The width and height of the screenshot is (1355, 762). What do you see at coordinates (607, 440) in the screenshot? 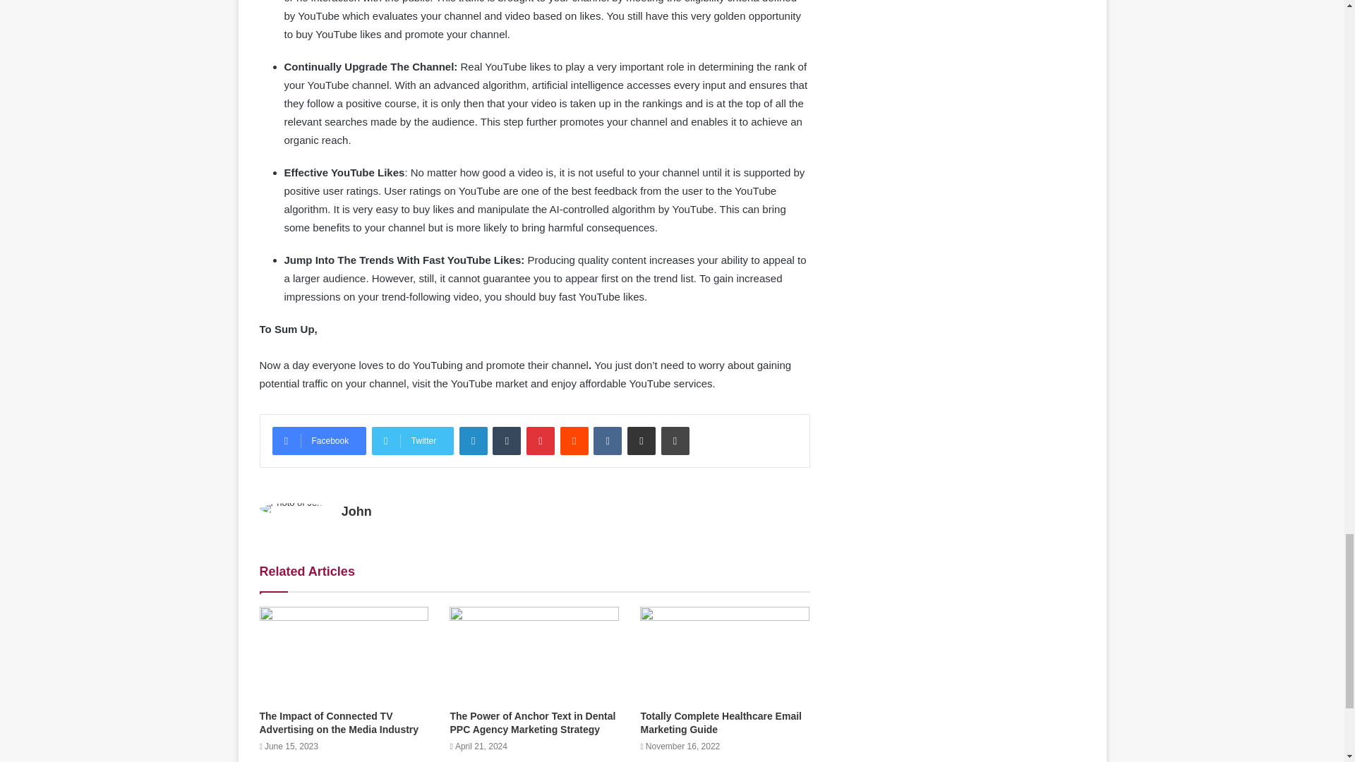
I see `VKontakte` at bounding box center [607, 440].